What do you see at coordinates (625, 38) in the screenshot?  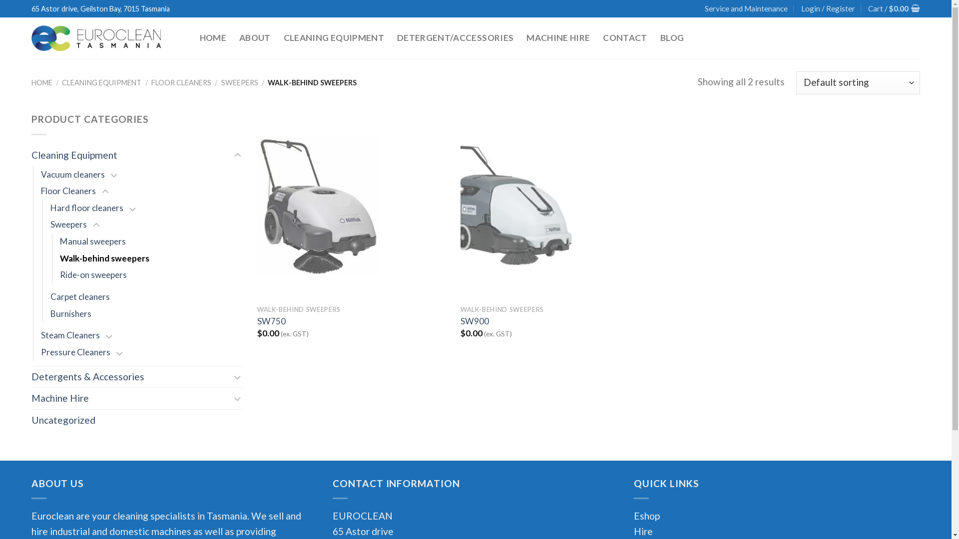 I see `CONTACT` at bounding box center [625, 38].